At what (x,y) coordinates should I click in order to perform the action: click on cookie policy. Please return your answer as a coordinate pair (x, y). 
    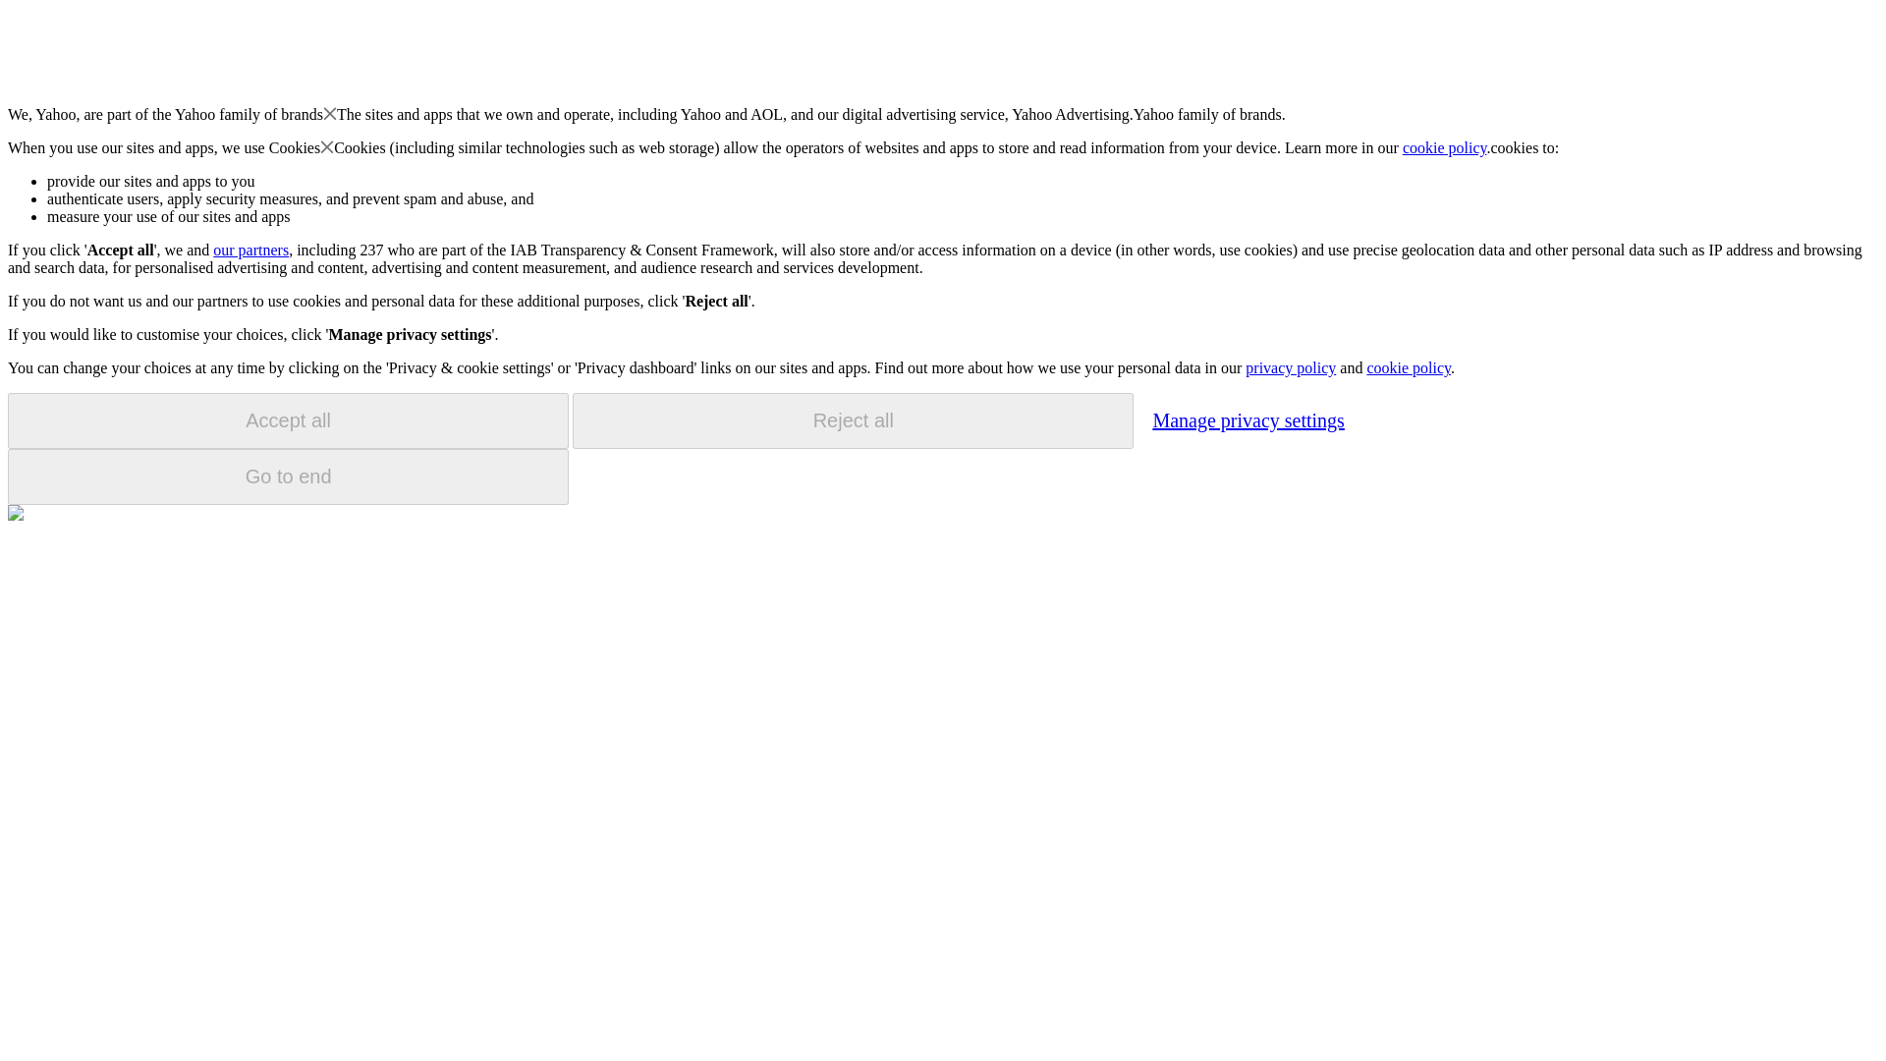
    Looking at the image, I should click on (1408, 367).